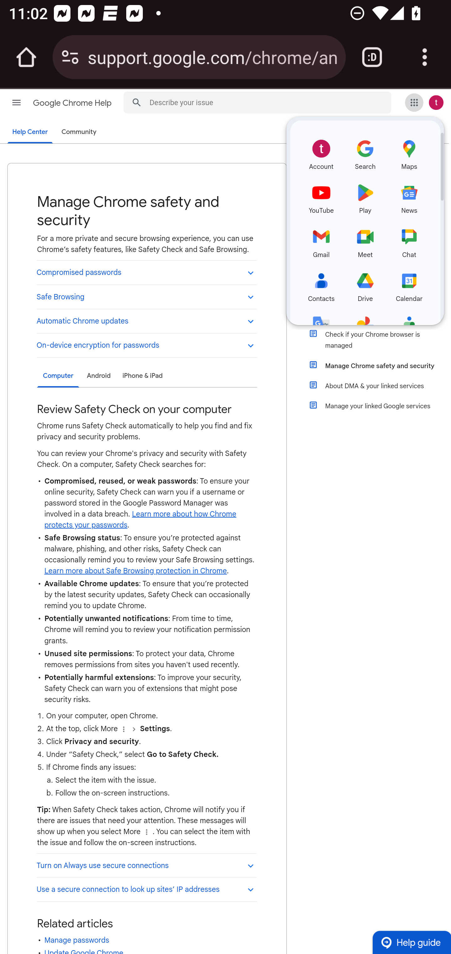 This screenshot has width=451, height=954. Describe the element at coordinates (414, 102) in the screenshot. I see `Google apps` at that location.